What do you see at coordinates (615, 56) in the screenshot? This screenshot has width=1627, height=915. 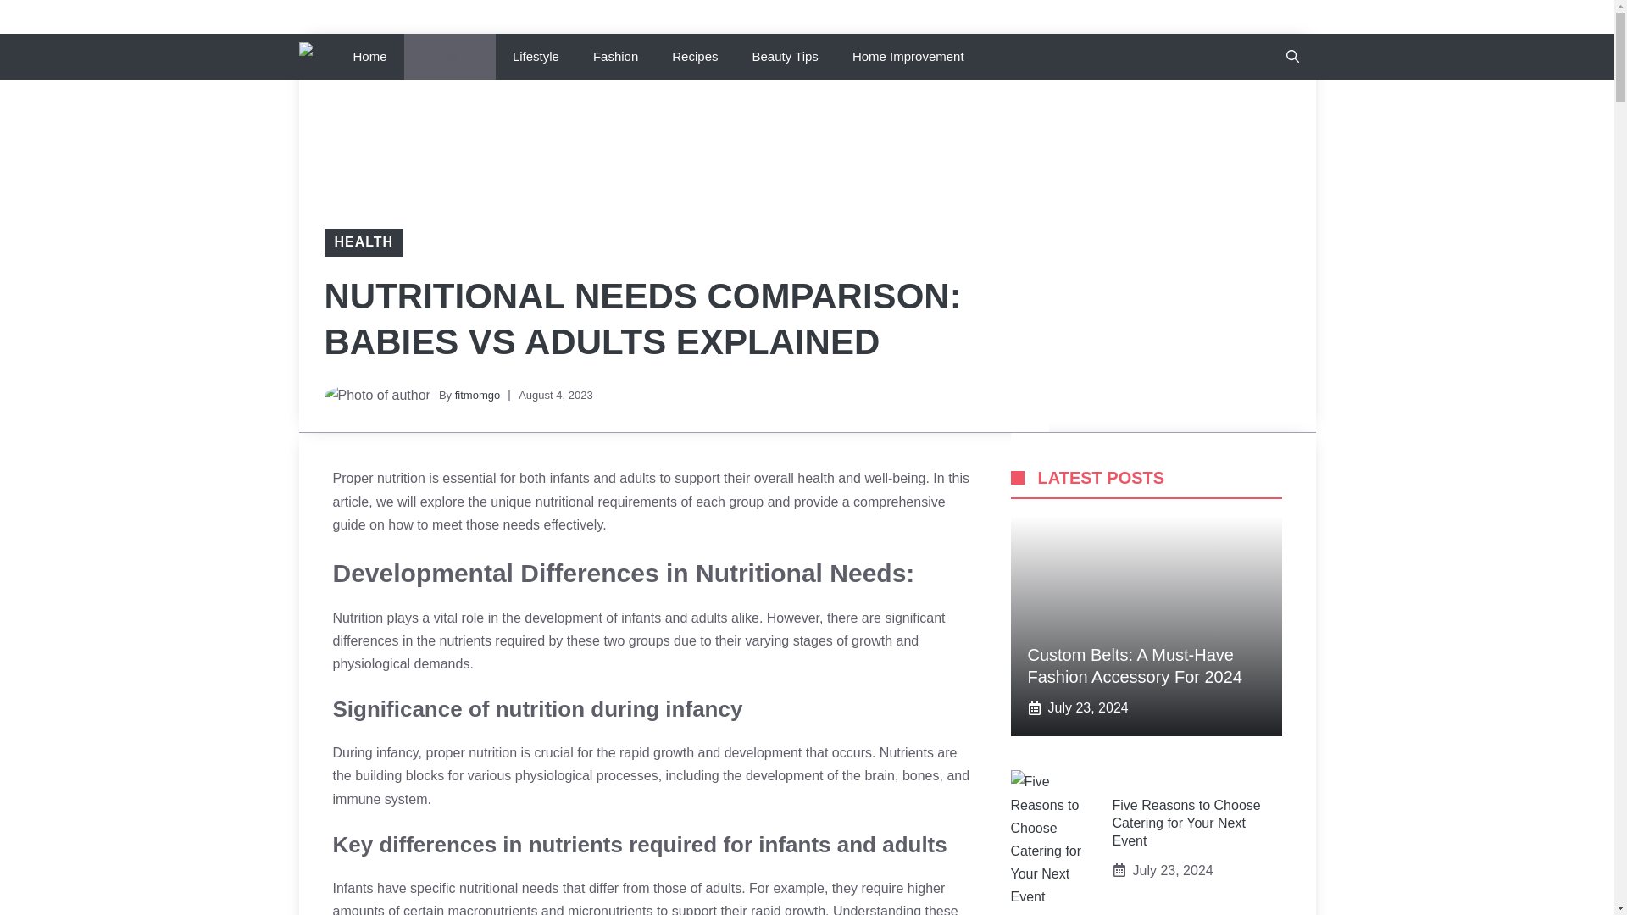 I see `Fashion` at bounding box center [615, 56].